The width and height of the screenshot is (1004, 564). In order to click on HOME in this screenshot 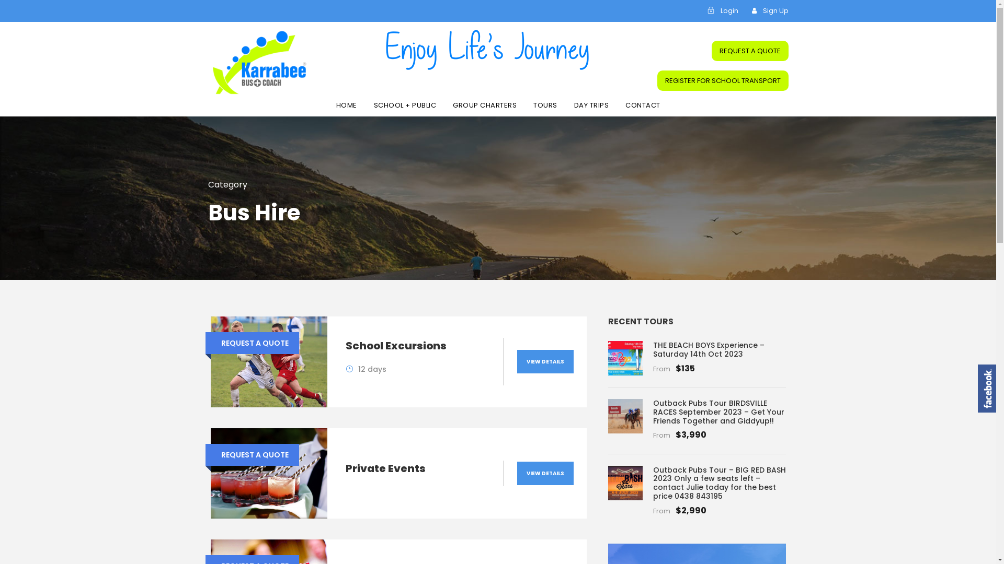, I will do `click(346, 108)`.